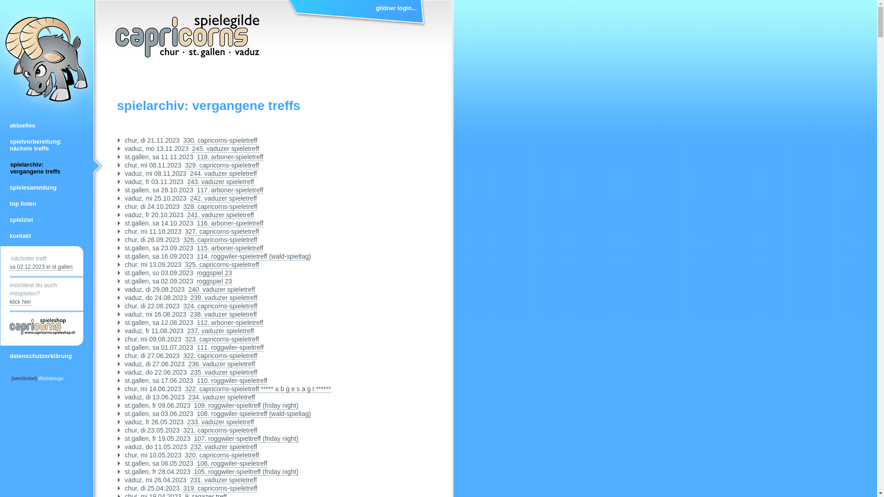  Describe the element at coordinates (232, 464) in the screenshot. I see `106. roggwiler-spieletreff` at that location.